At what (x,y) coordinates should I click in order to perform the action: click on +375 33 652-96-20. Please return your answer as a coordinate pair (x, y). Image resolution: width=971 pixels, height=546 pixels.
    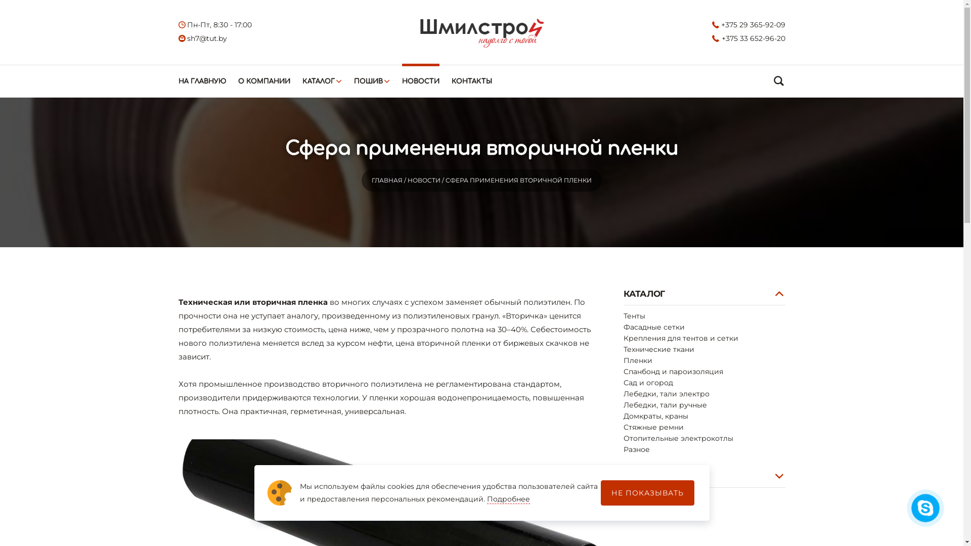
    Looking at the image, I should click on (748, 38).